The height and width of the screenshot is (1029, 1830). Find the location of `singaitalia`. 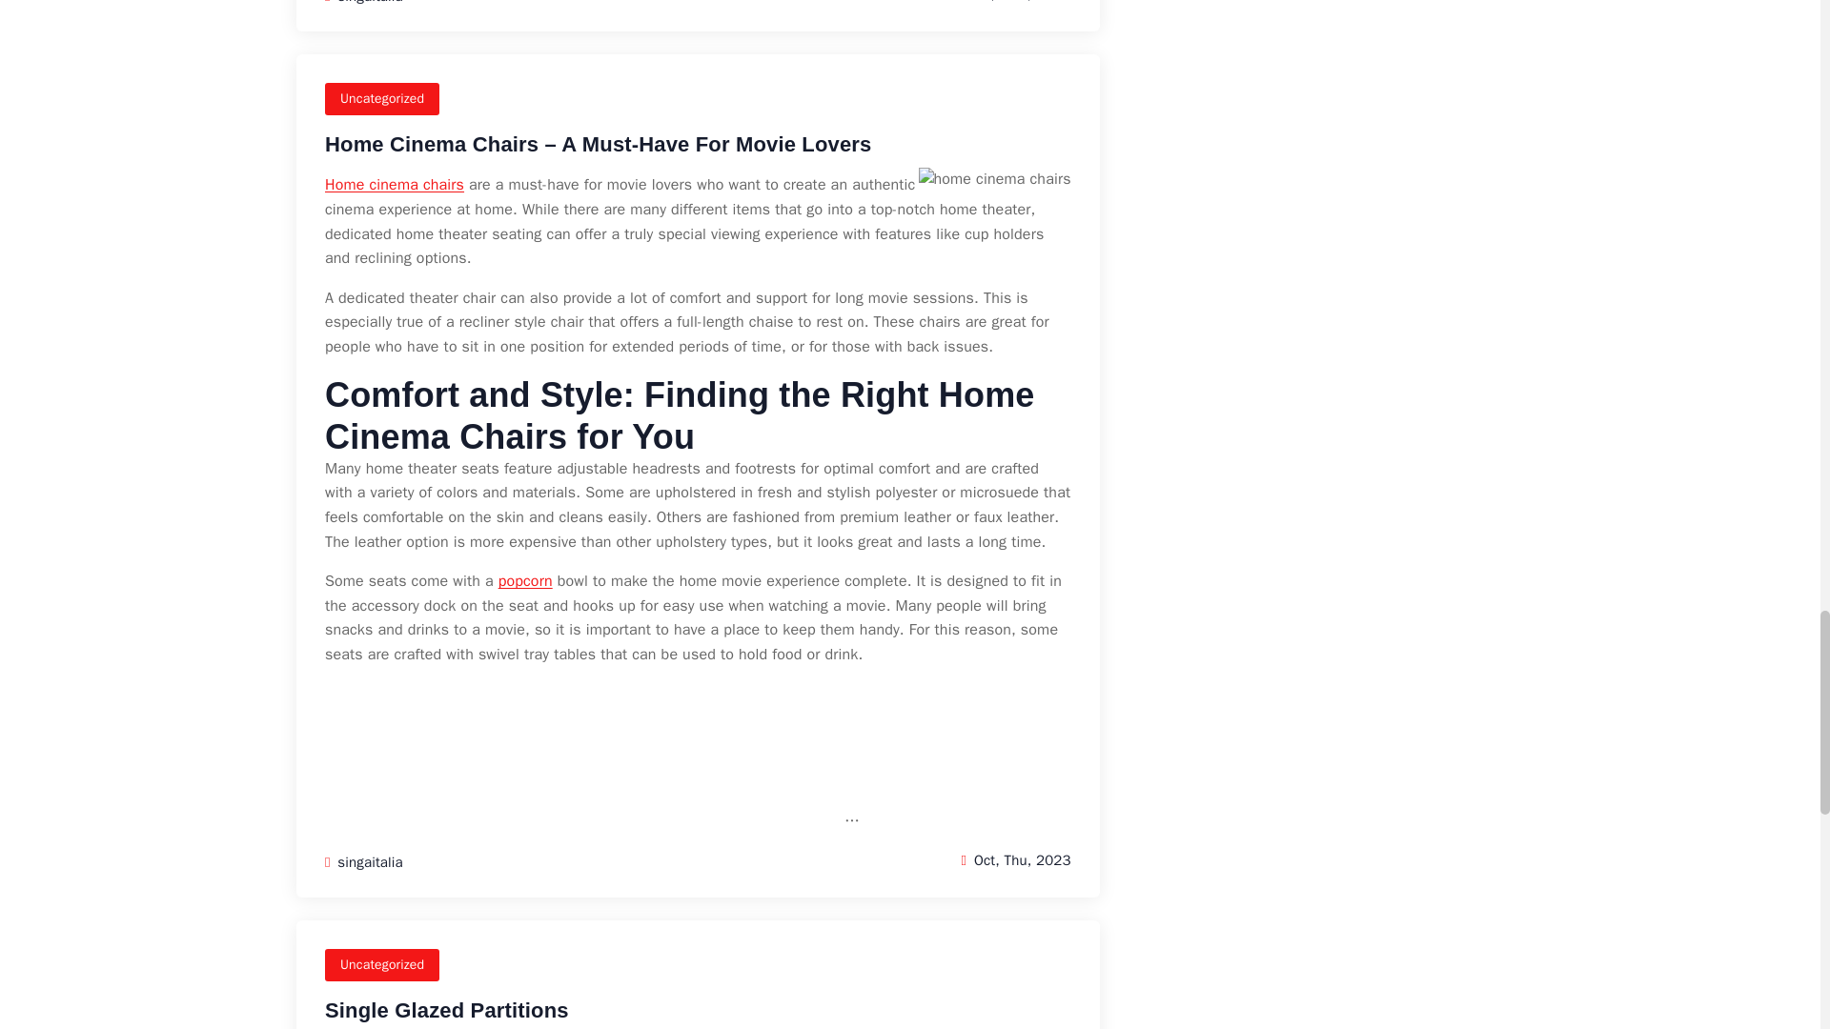

singaitalia is located at coordinates (364, 2).